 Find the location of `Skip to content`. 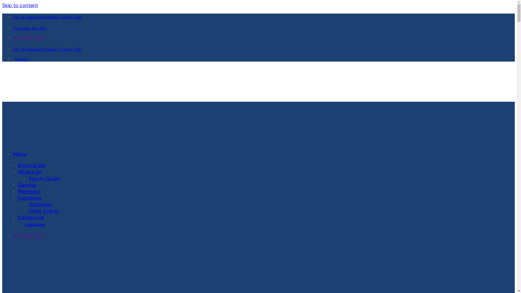

Skip to content is located at coordinates (20, 5).